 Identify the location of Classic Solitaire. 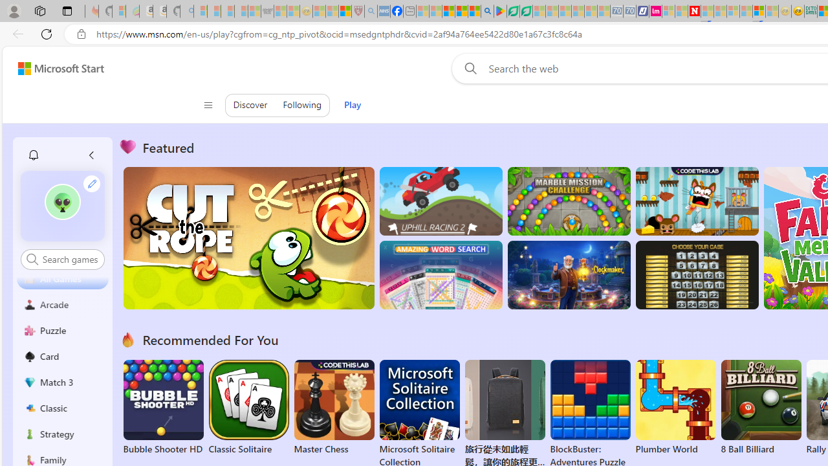
(248, 408).